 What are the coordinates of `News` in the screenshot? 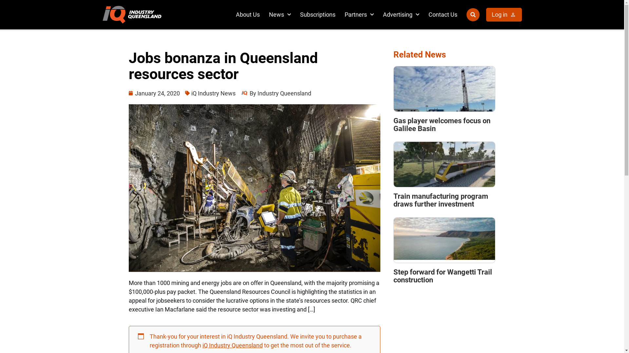 It's located at (280, 14).